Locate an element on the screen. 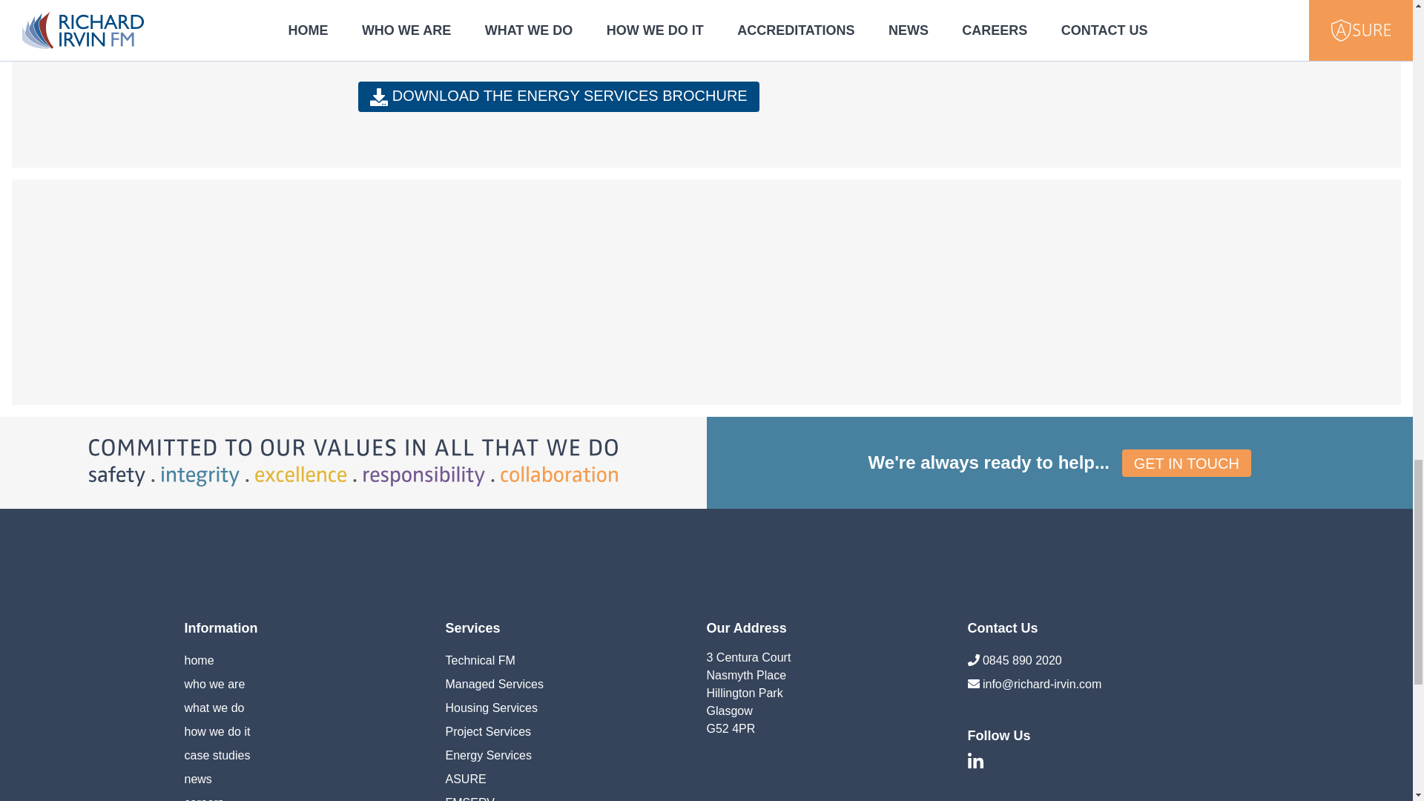  case studies is located at coordinates (217, 755).